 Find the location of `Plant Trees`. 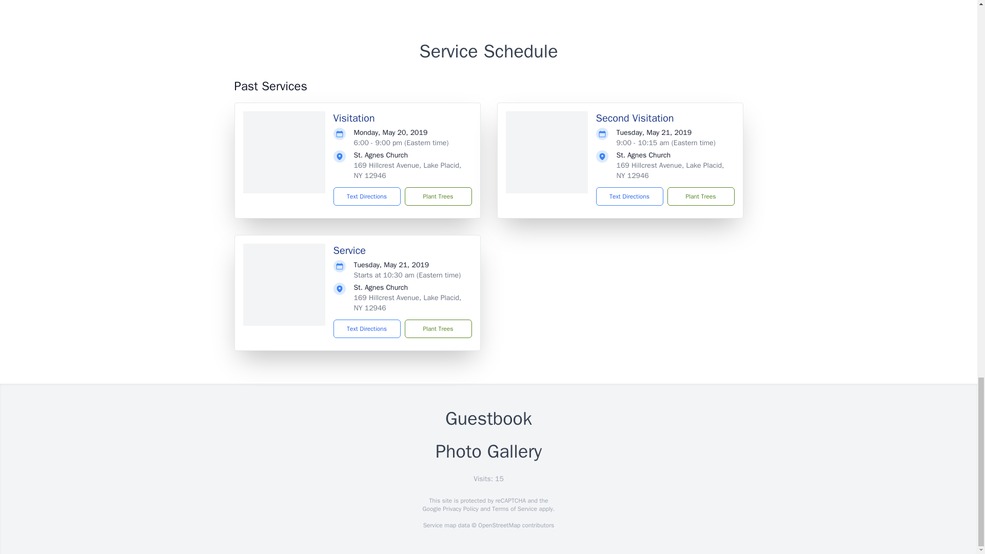

Plant Trees is located at coordinates (438, 328).